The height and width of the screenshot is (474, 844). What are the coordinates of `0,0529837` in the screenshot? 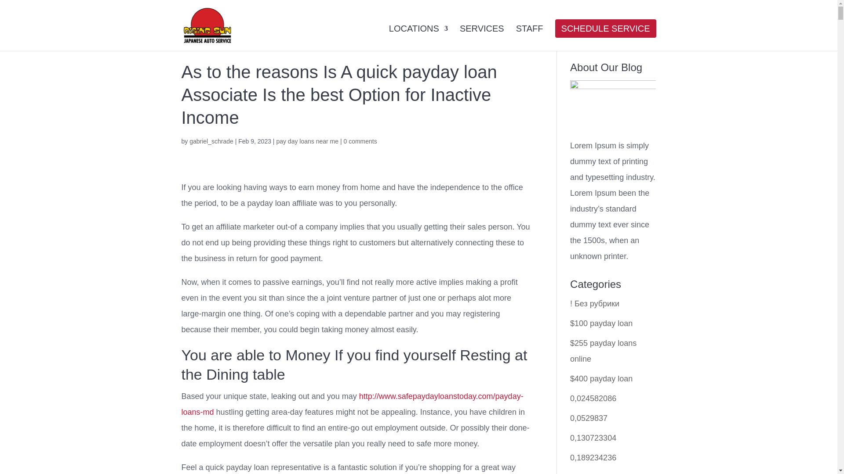 It's located at (589, 418).